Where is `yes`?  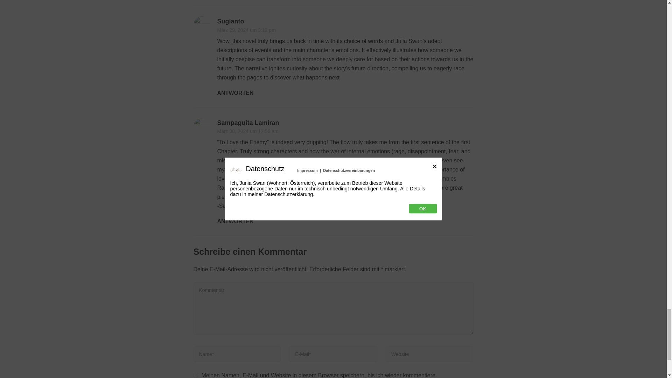
yes is located at coordinates (195, 374).